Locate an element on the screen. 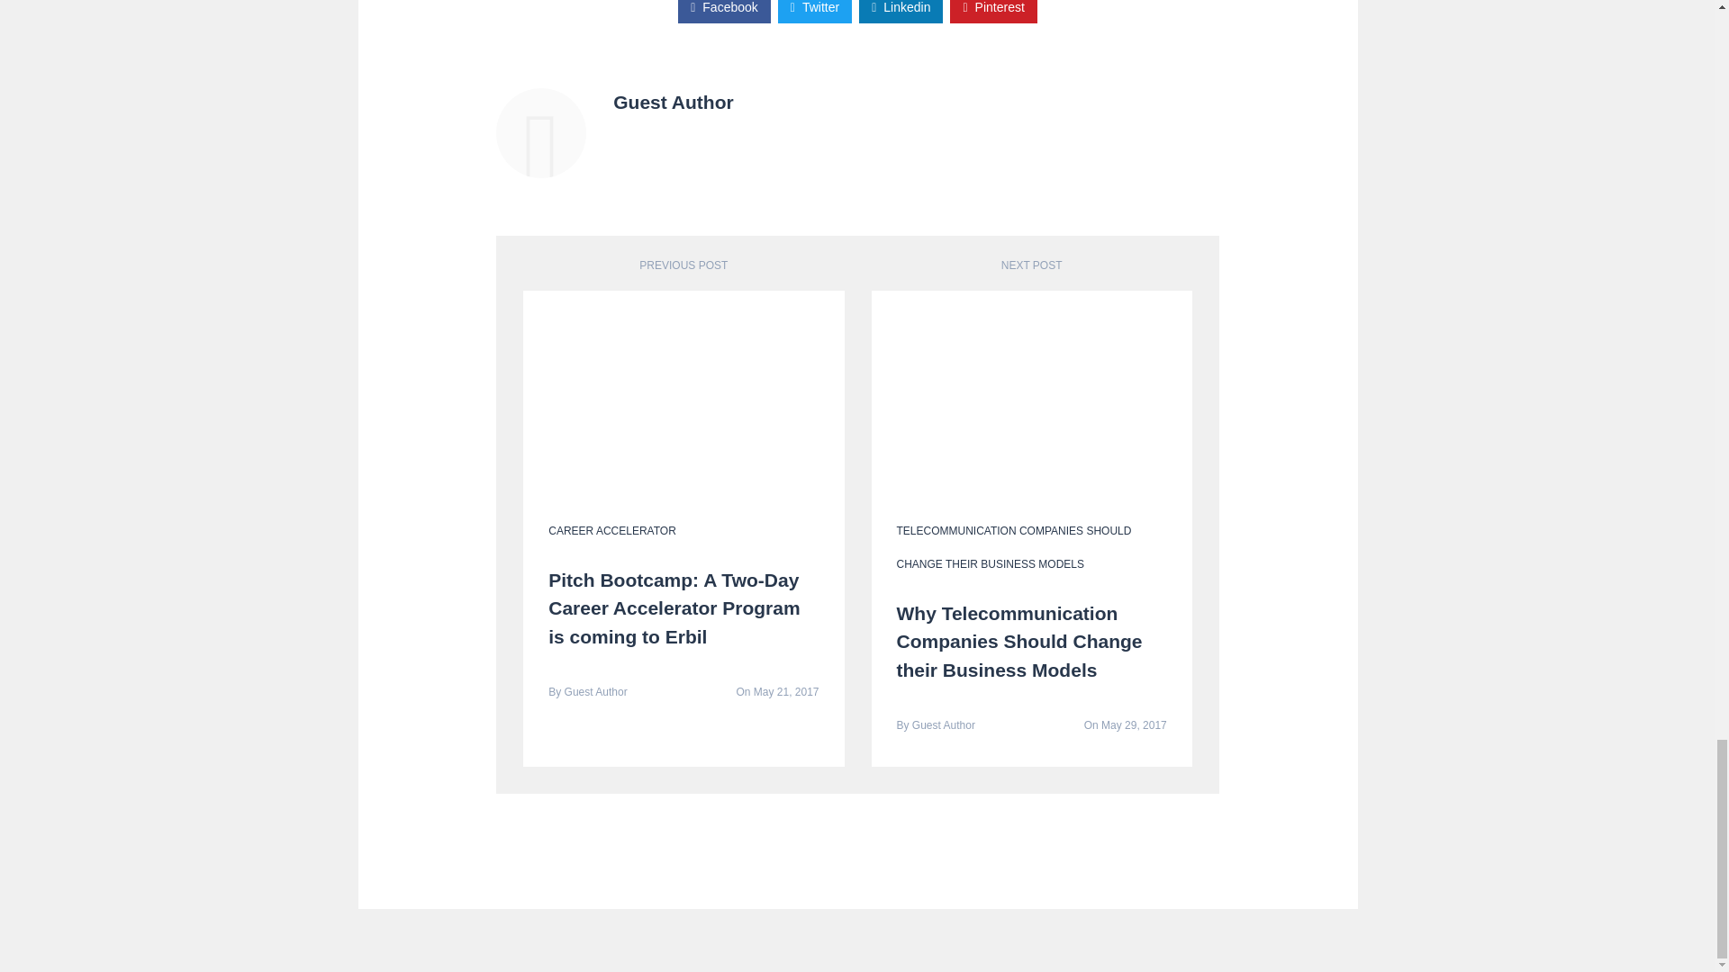  PREVIOUS POST is located at coordinates (683, 265).